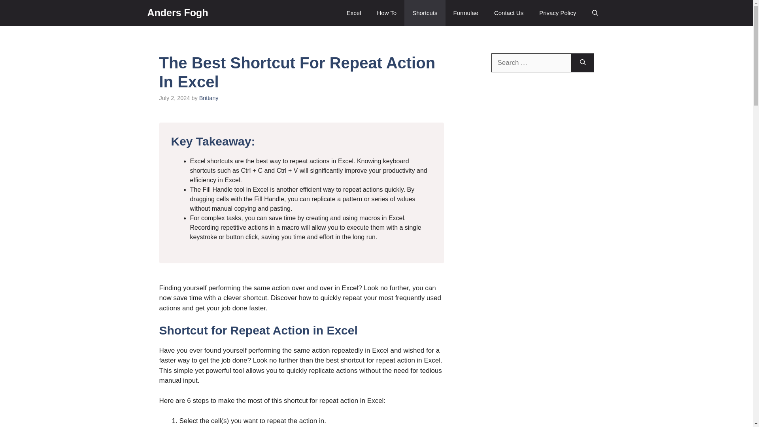 The image size is (759, 427). I want to click on View all posts by Brittany, so click(209, 98).